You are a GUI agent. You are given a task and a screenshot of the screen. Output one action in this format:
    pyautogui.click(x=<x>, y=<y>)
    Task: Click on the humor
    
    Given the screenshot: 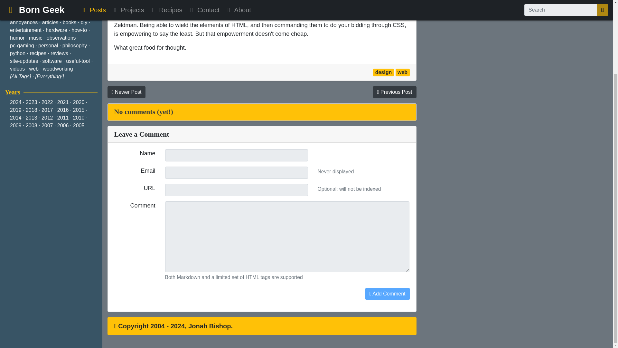 What is the action you would take?
    pyautogui.click(x=17, y=38)
    